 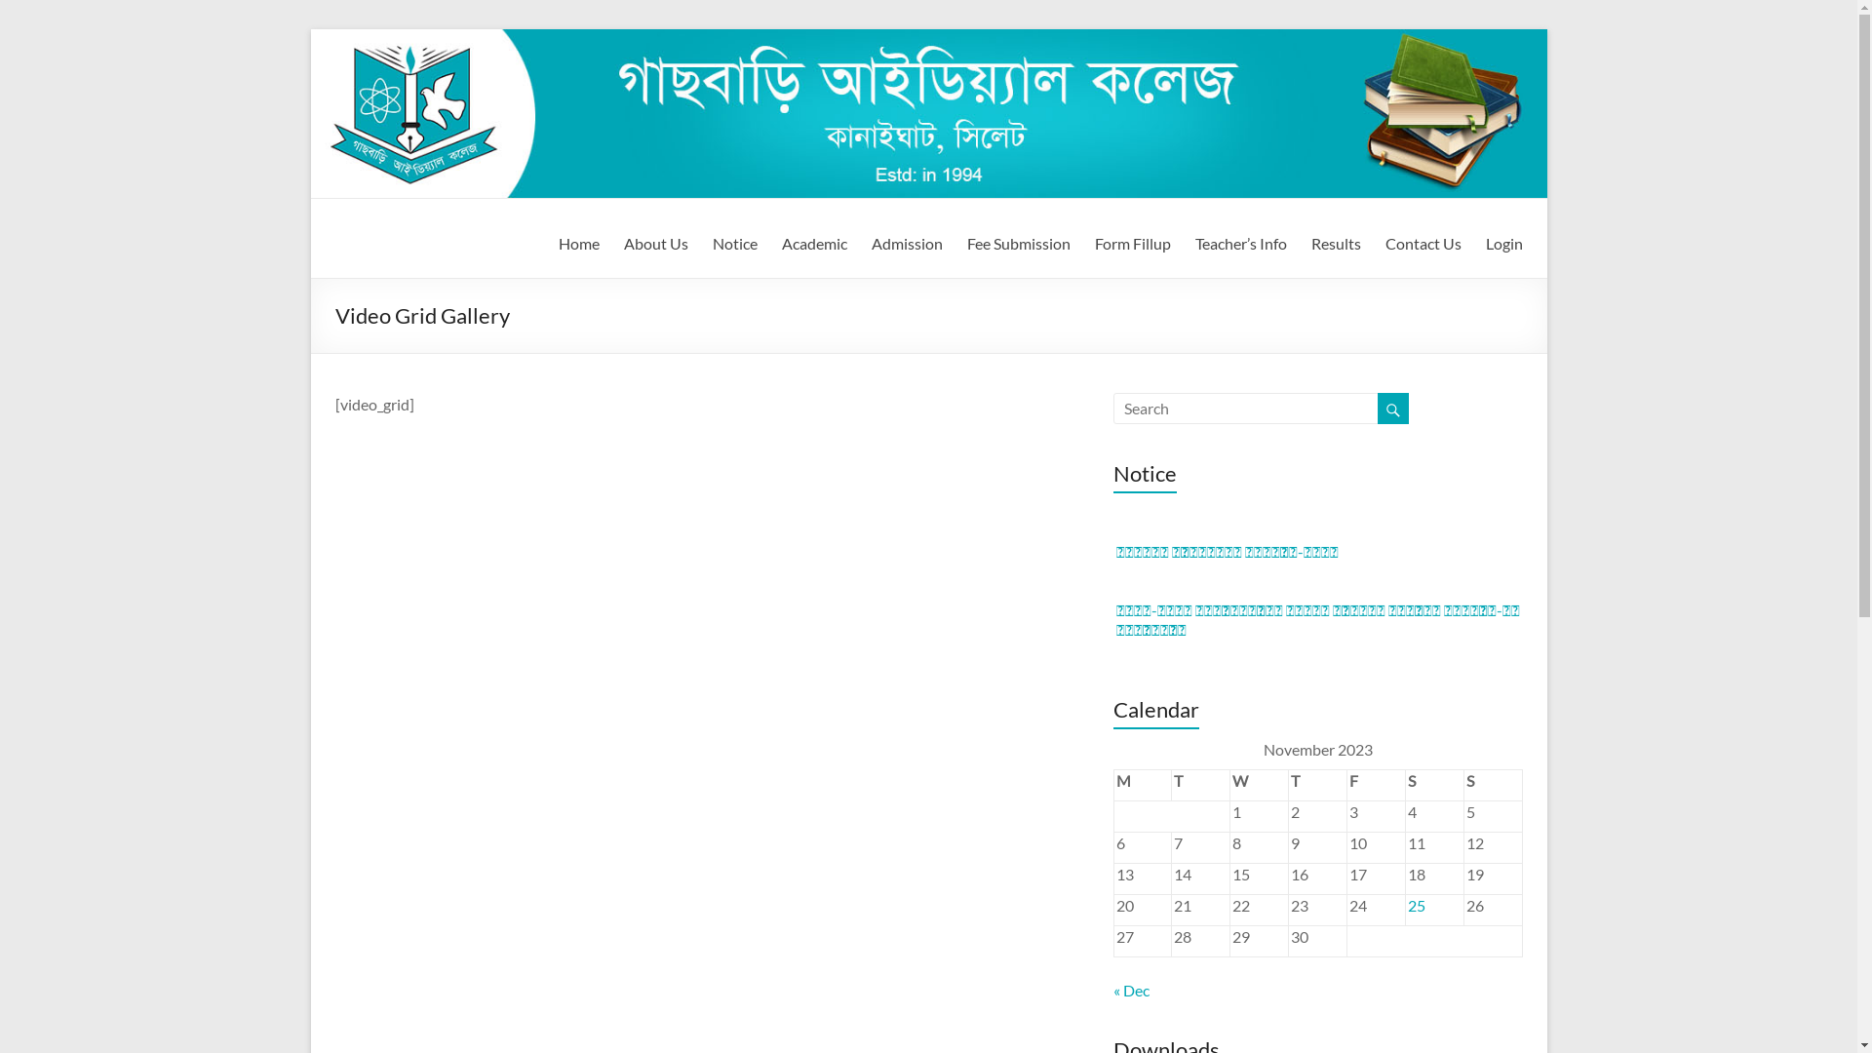 What do you see at coordinates (656, 241) in the screenshot?
I see `About Us` at bounding box center [656, 241].